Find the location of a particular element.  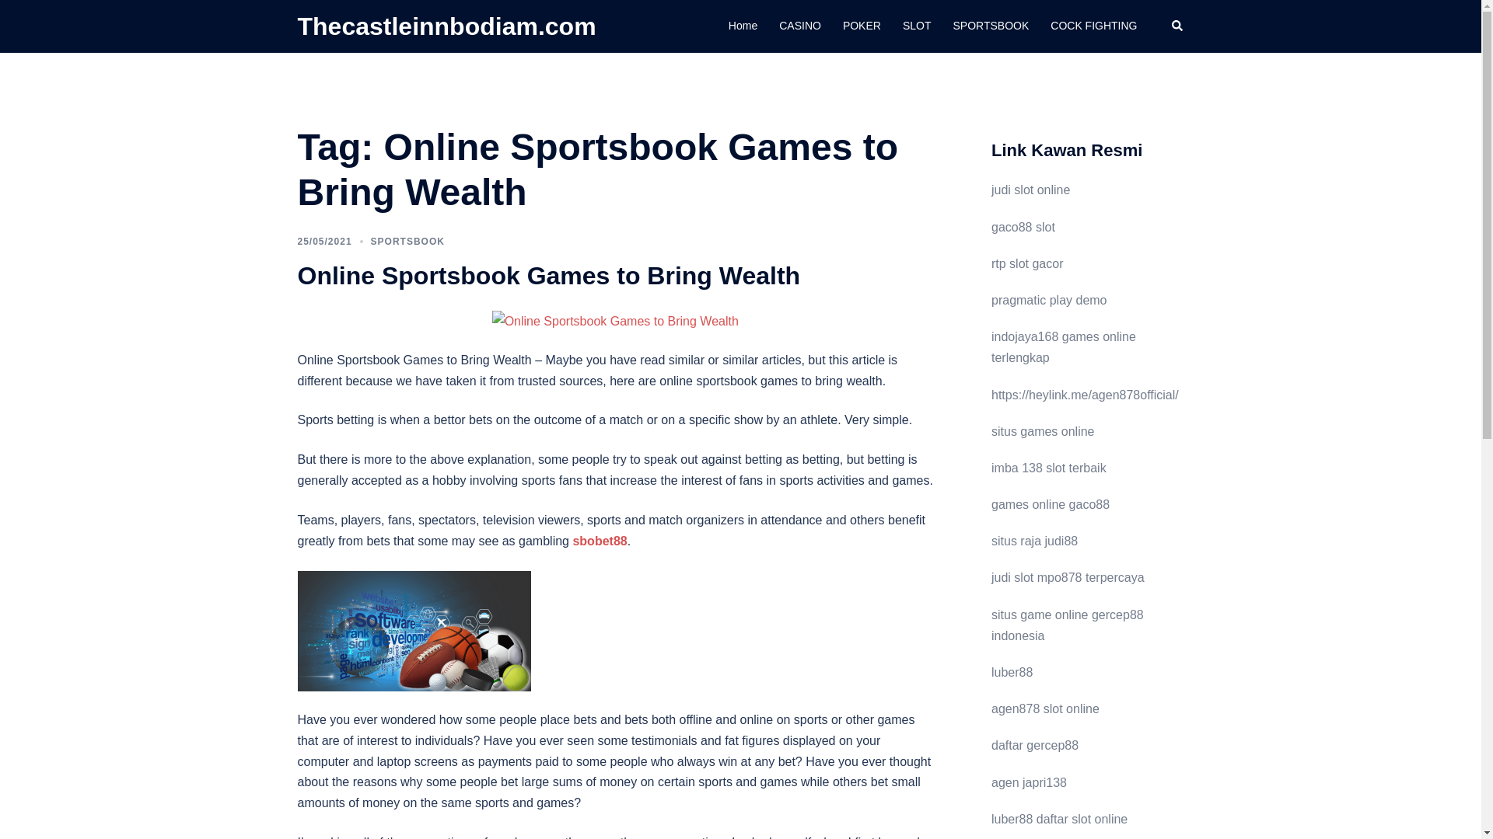

situs games online is located at coordinates (1042, 430).